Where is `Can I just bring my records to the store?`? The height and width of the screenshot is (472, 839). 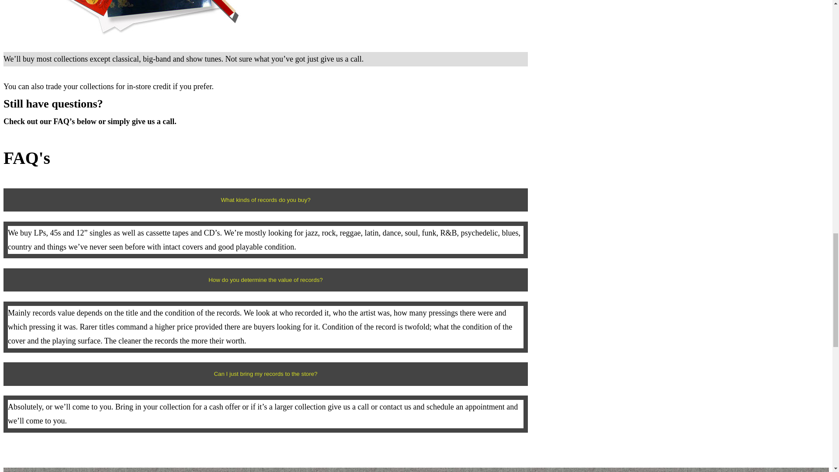
Can I just bring my records to the store? is located at coordinates (265, 374).